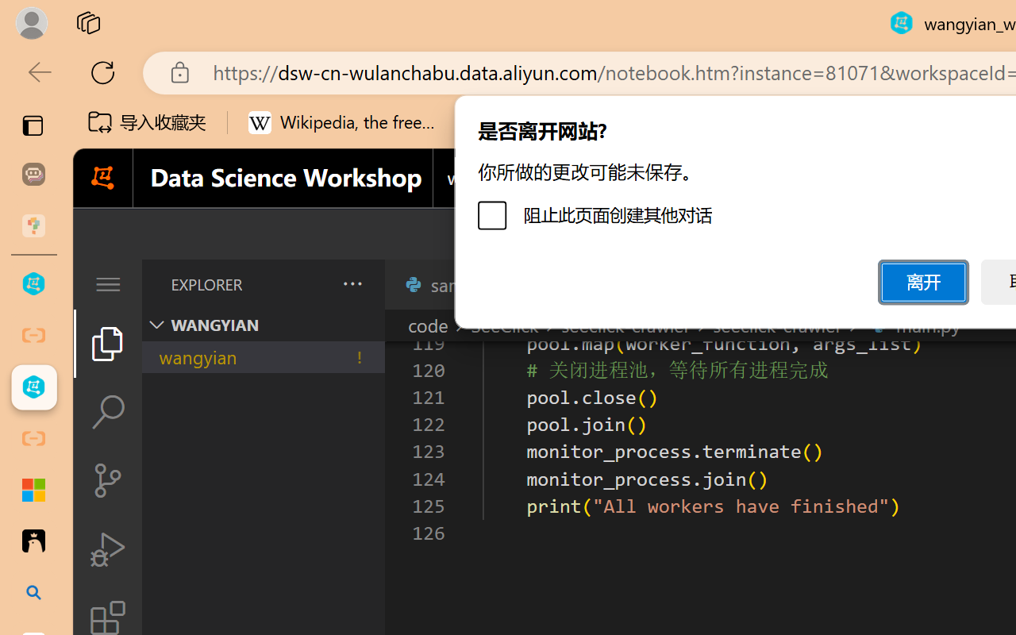 The height and width of the screenshot is (635, 1016). I want to click on Source Control (Ctrl+Shift+G), so click(108, 479).